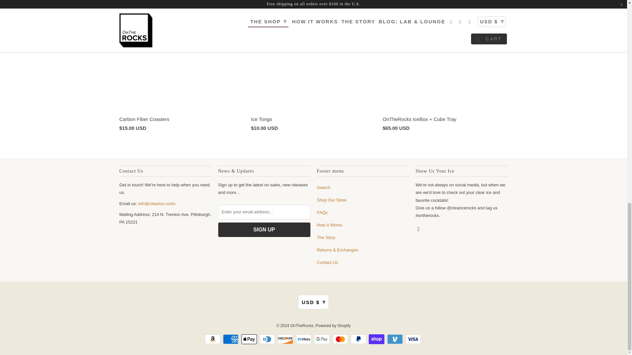 The image size is (632, 355). I want to click on Shop Pay, so click(377, 339).